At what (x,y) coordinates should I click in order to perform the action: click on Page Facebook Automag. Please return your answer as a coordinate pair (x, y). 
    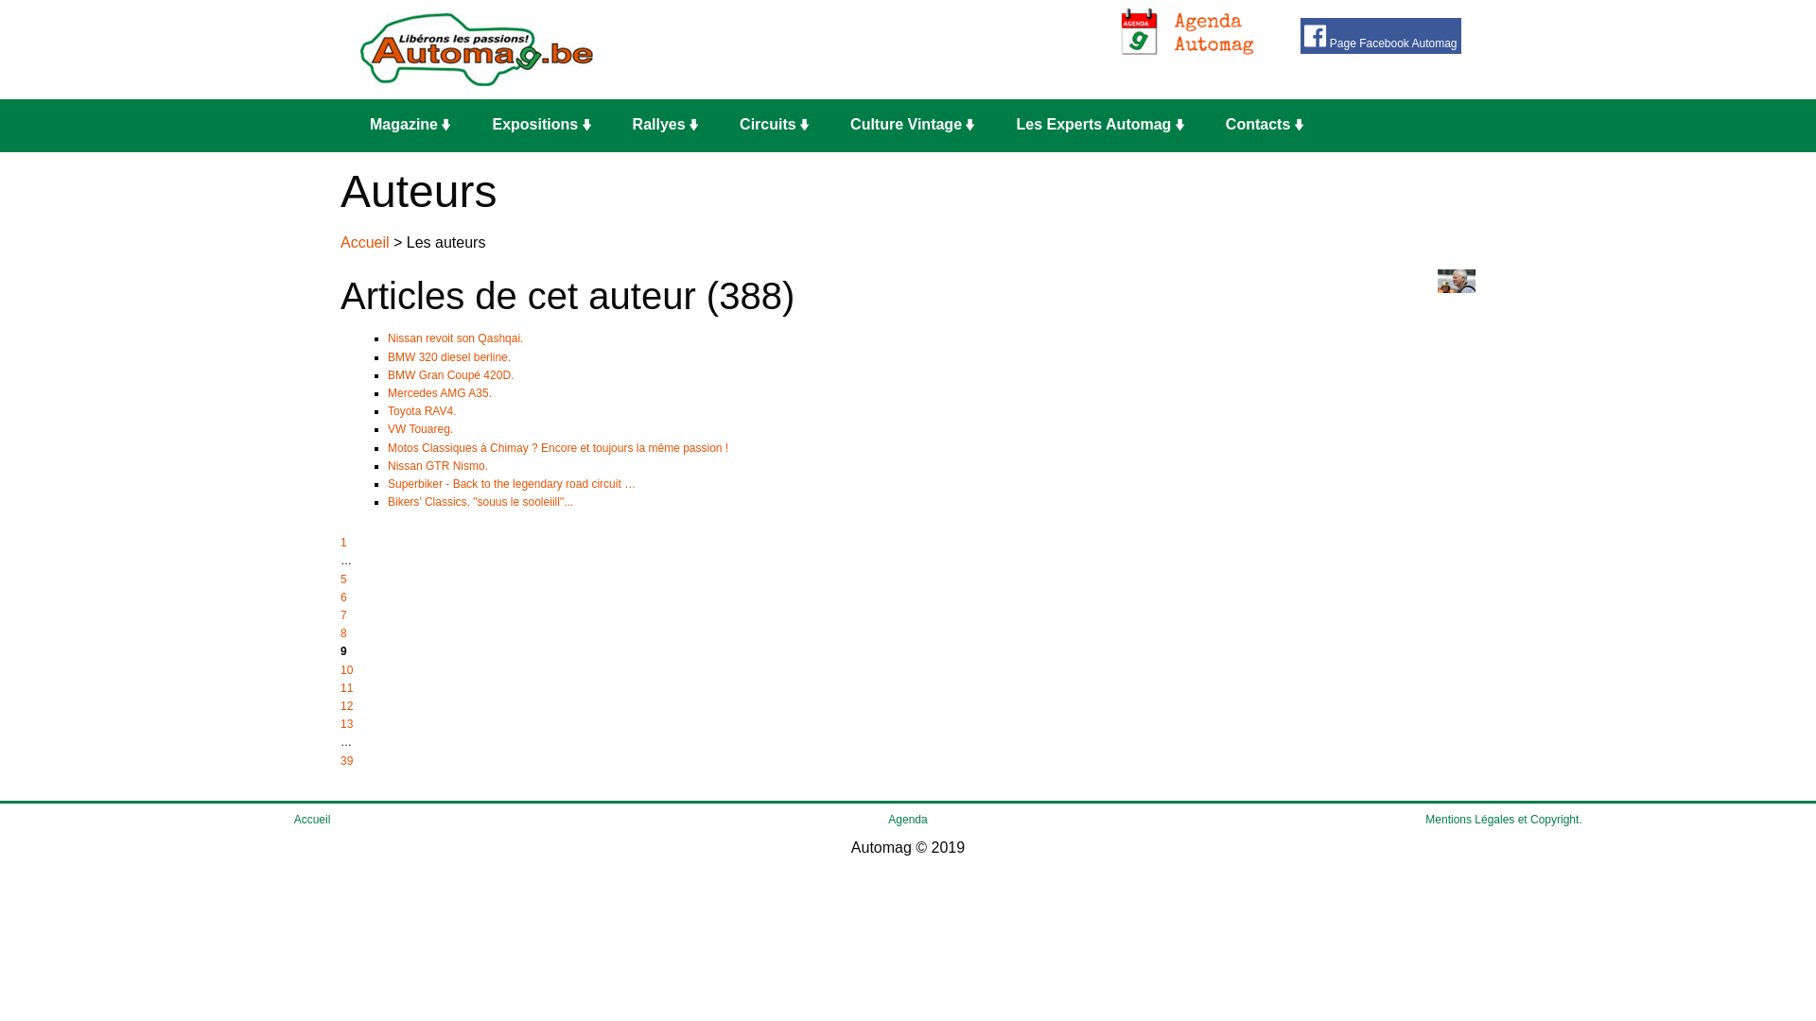
    Looking at the image, I should click on (1381, 36).